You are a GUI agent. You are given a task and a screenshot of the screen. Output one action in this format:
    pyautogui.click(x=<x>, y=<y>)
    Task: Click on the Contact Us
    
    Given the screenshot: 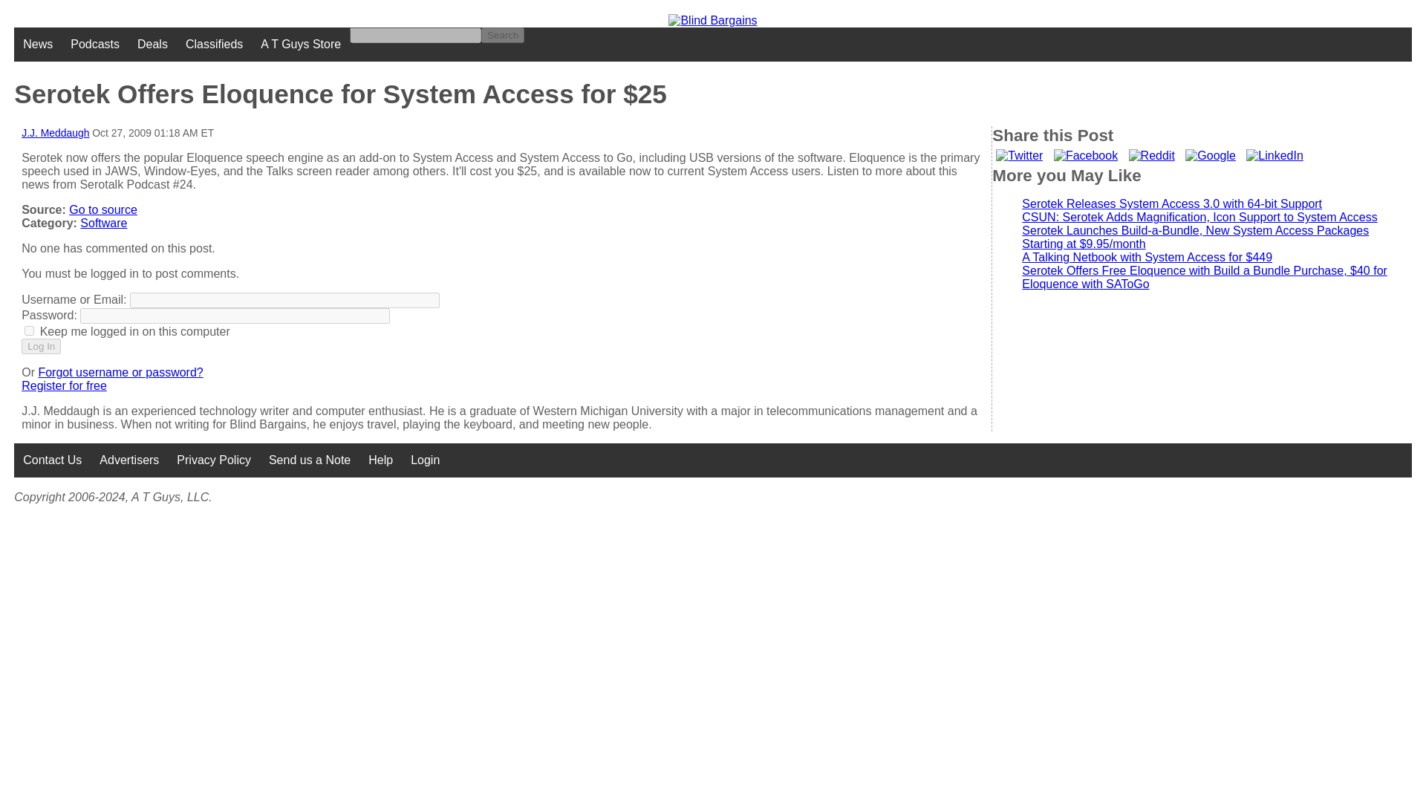 What is the action you would take?
    pyautogui.click(x=52, y=460)
    